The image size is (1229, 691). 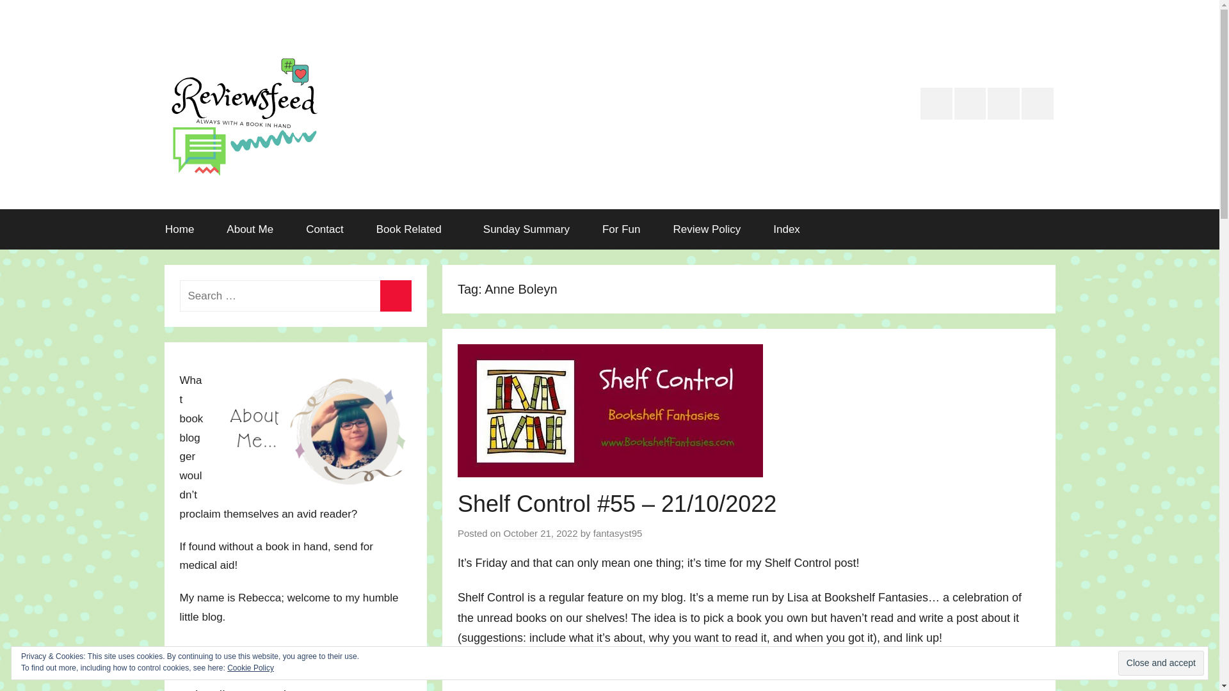 What do you see at coordinates (936, 104) in the screenshot?
I see `Twitter` at bounding box center [936, 104].